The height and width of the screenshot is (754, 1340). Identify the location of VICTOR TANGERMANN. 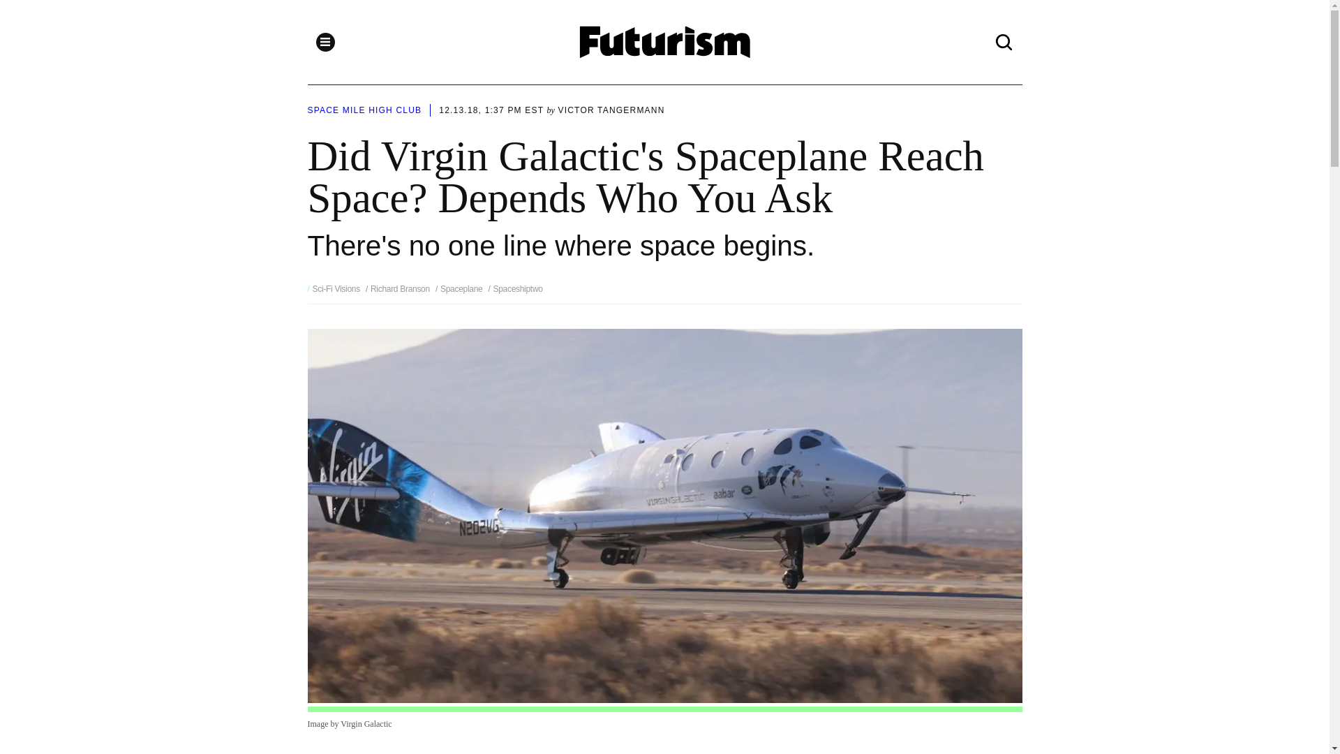
(611, 110).